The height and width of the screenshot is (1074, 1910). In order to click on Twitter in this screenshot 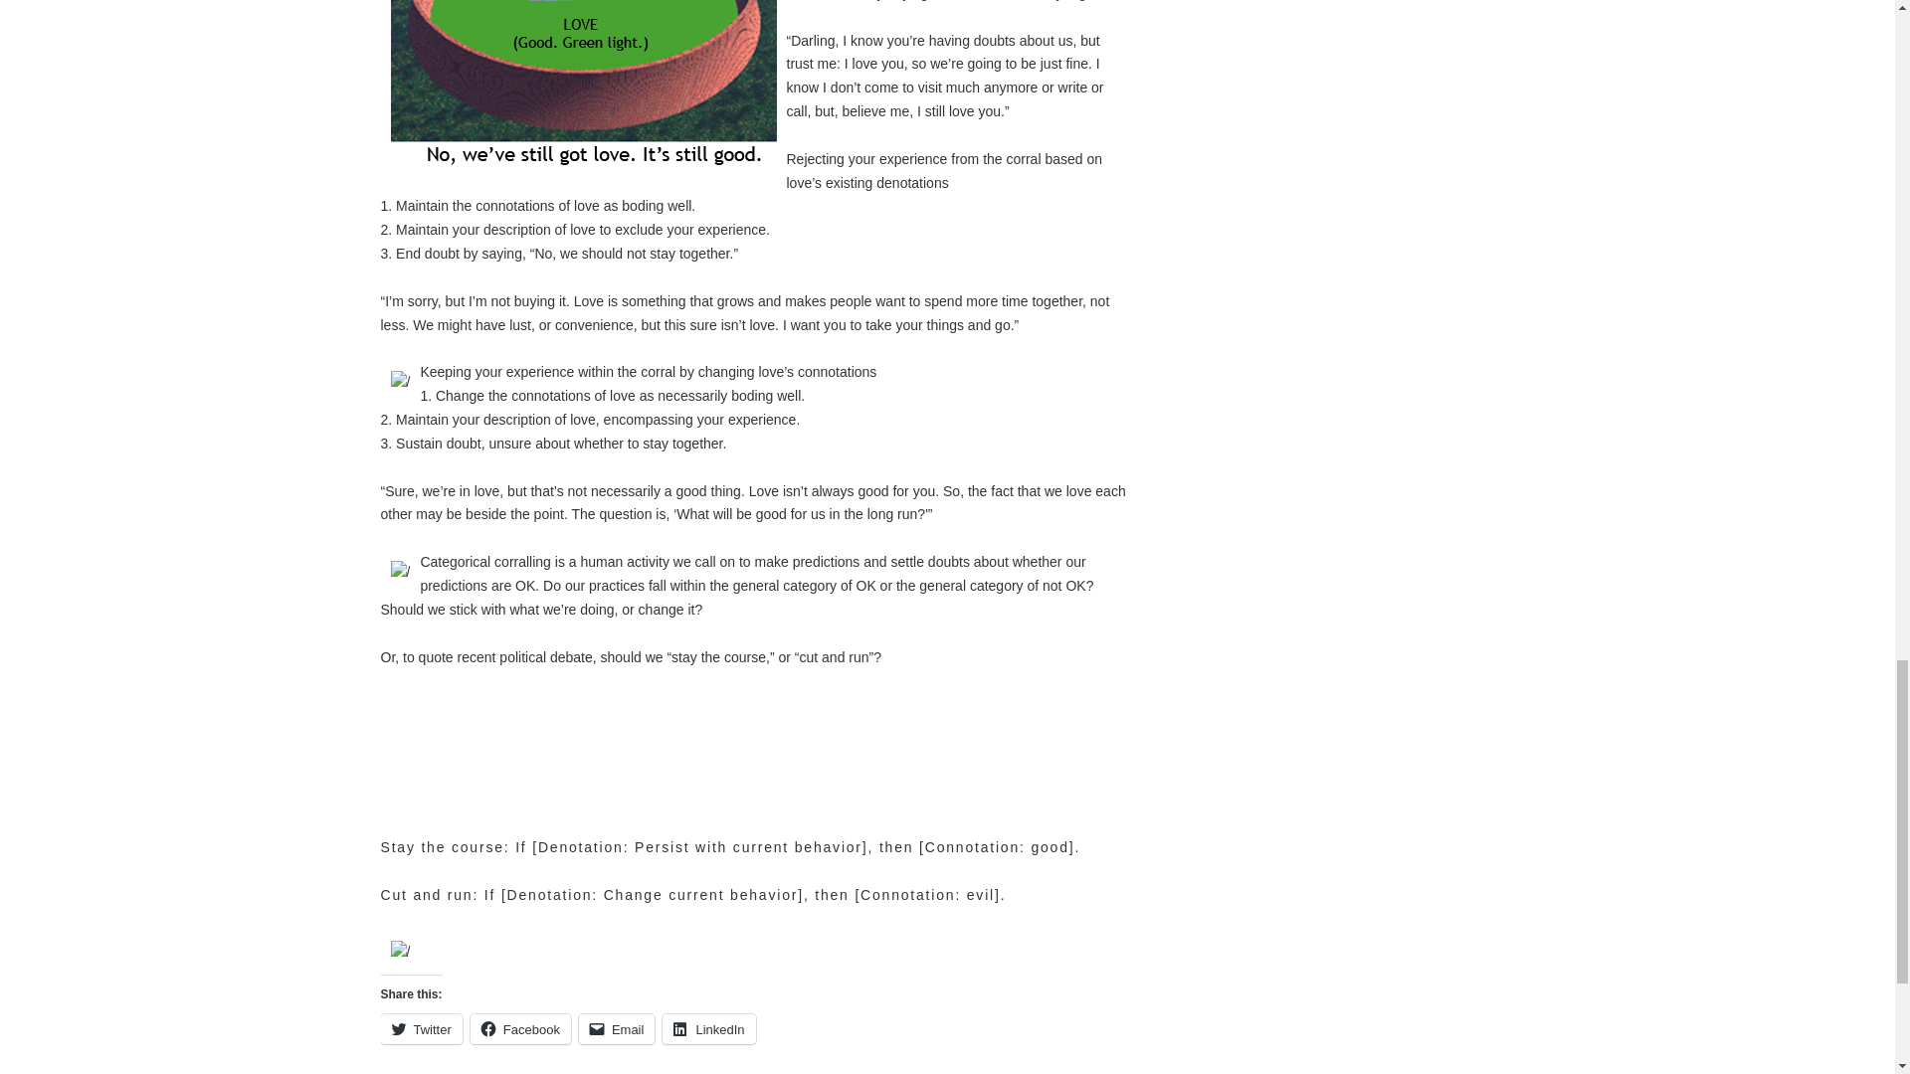, I will do `click(421, 1028)`.